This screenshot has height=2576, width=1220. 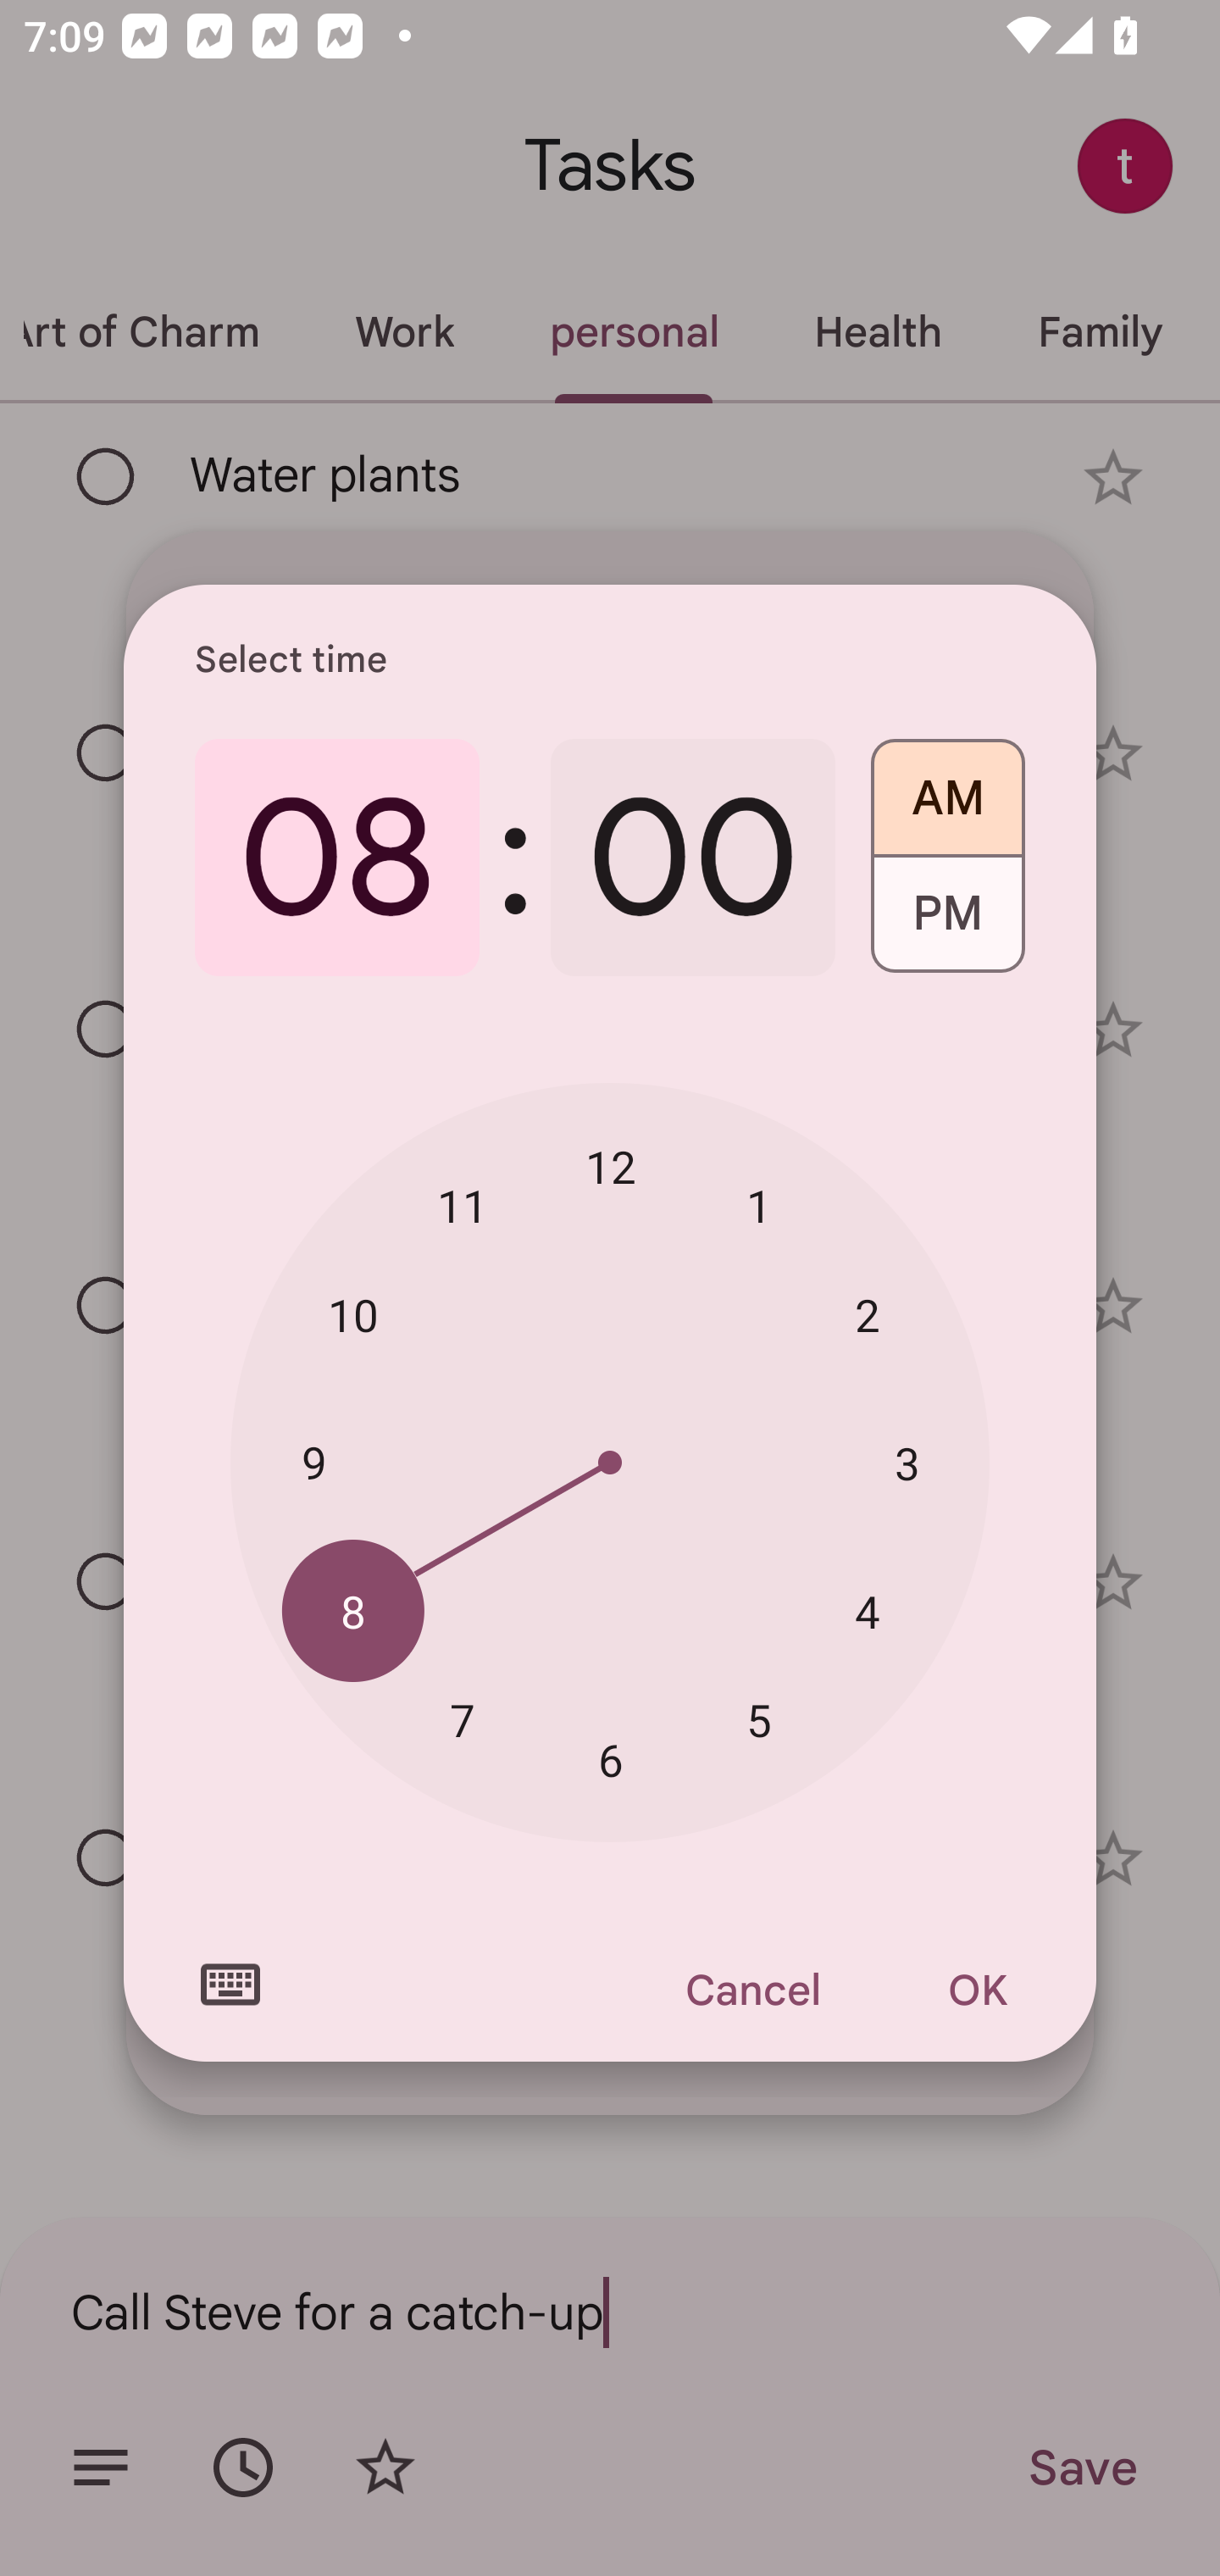 What do you see at coordinates (352, 1611) in the screenshot?
I see `8 8 o'clock` at bounding box center [352, 1611].